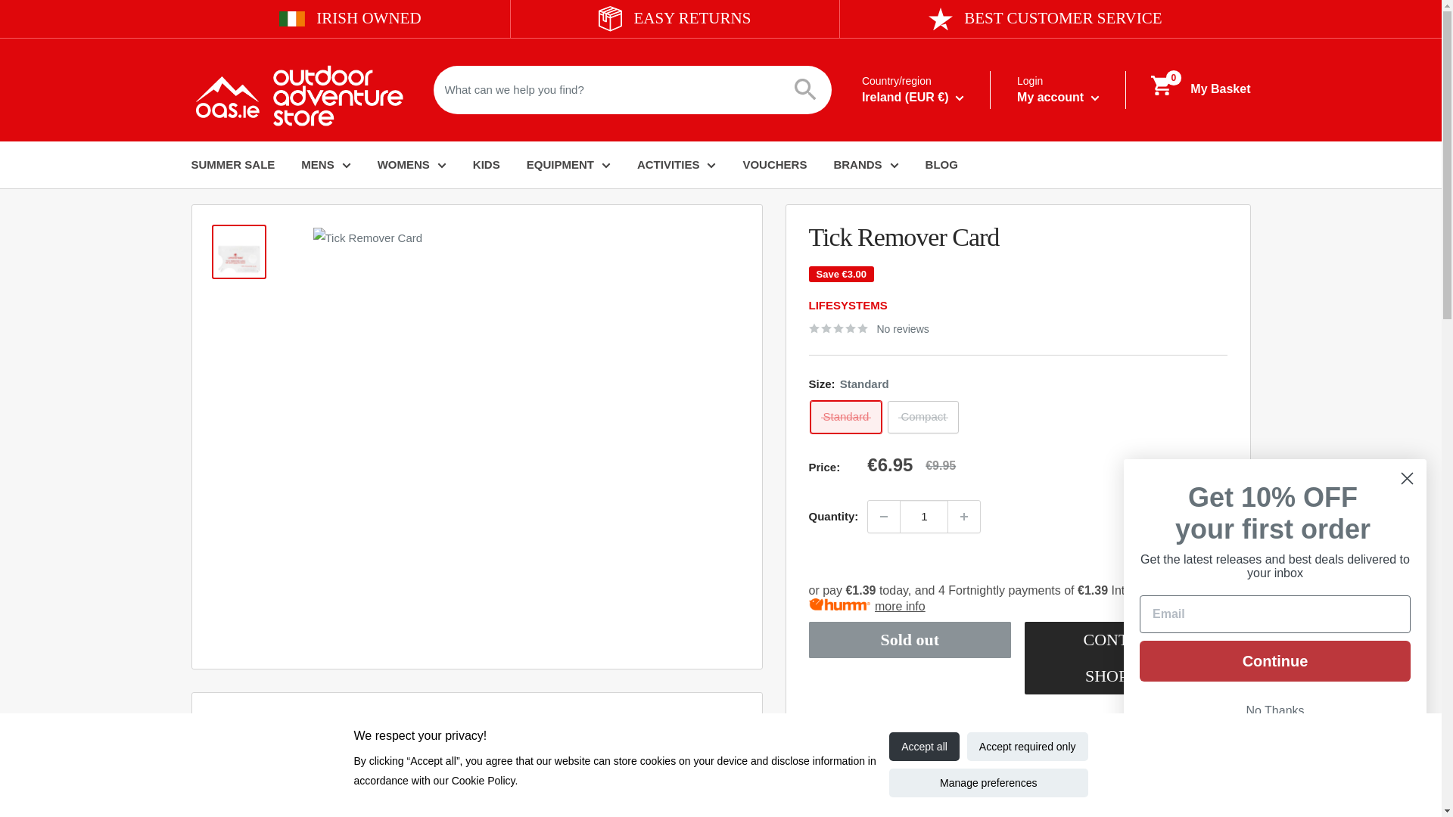  Describe the element at coordinates (1028, 746) in the screenshot. I see `Accept required only` at that location.